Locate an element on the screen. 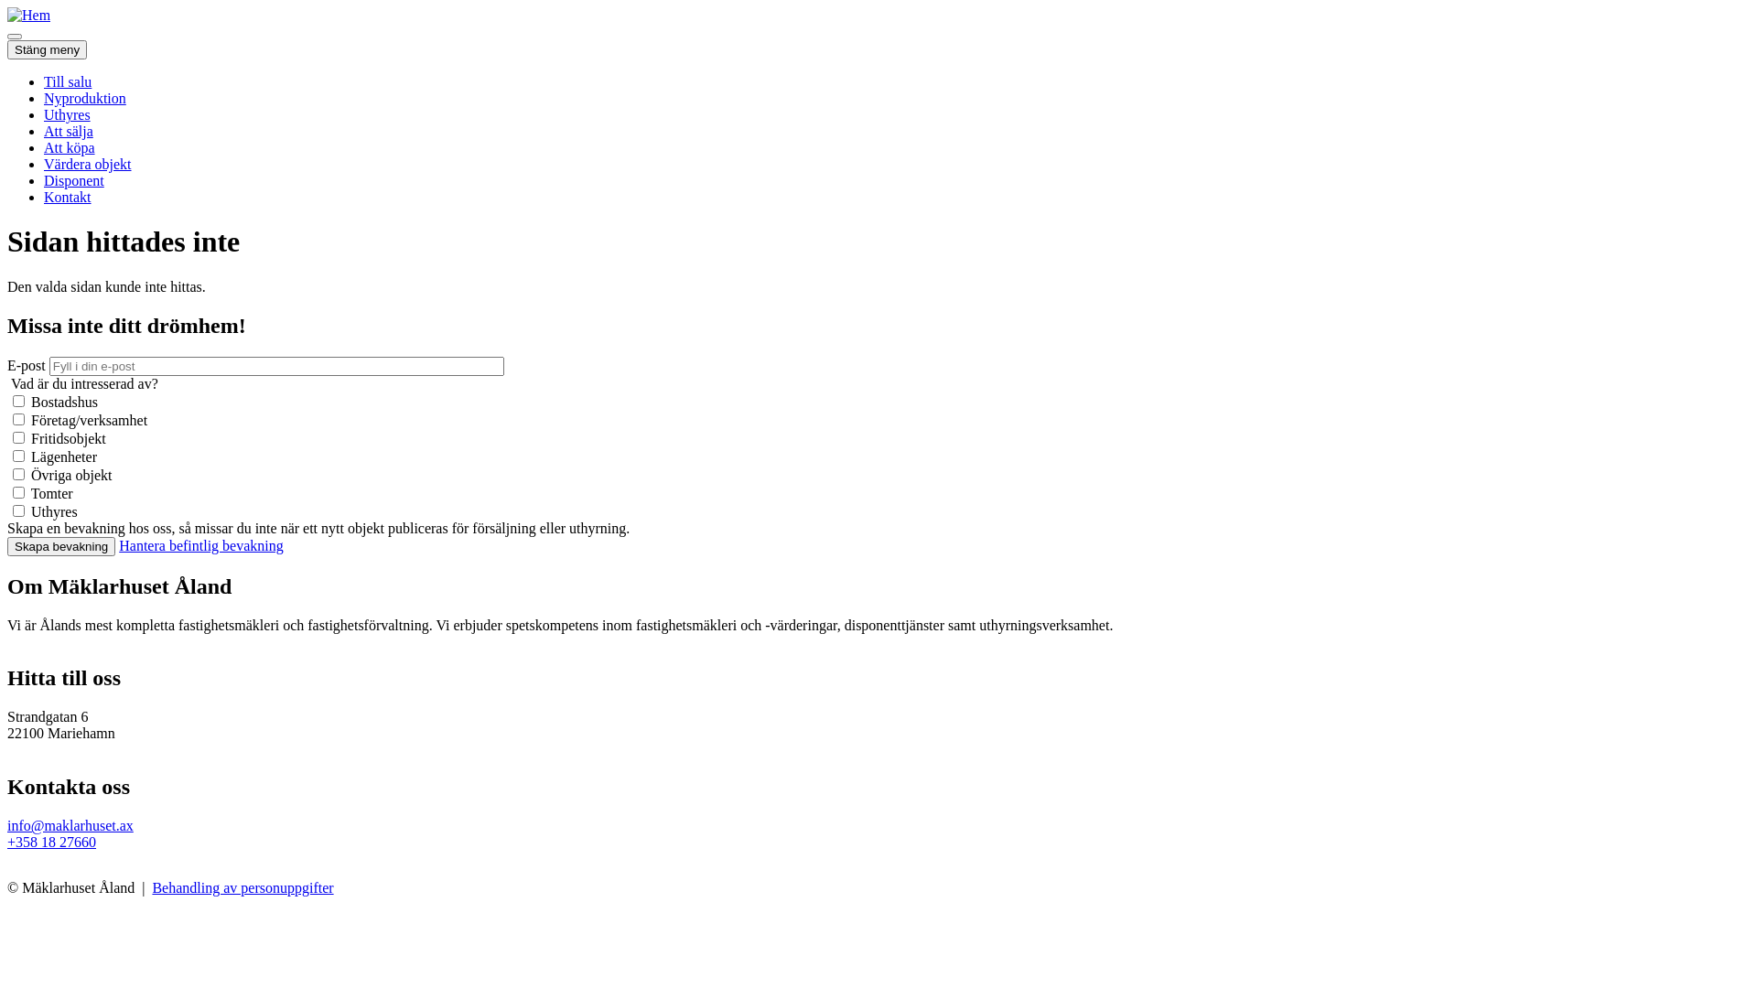 This screenshot has width=1757, height=988. Behandling av personuppgifter is located at coordinates (243, 887).